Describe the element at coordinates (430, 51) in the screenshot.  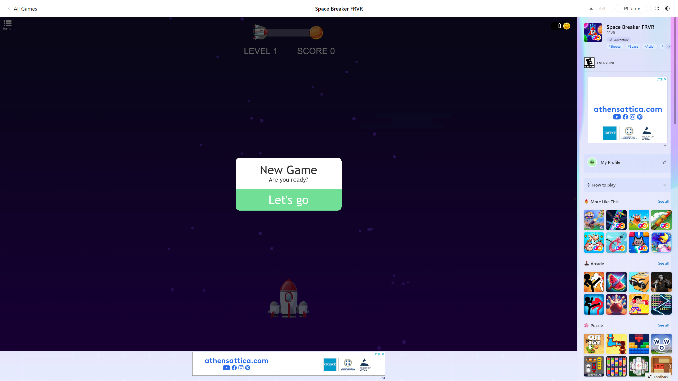
I see `Search or enter web address` at that location.